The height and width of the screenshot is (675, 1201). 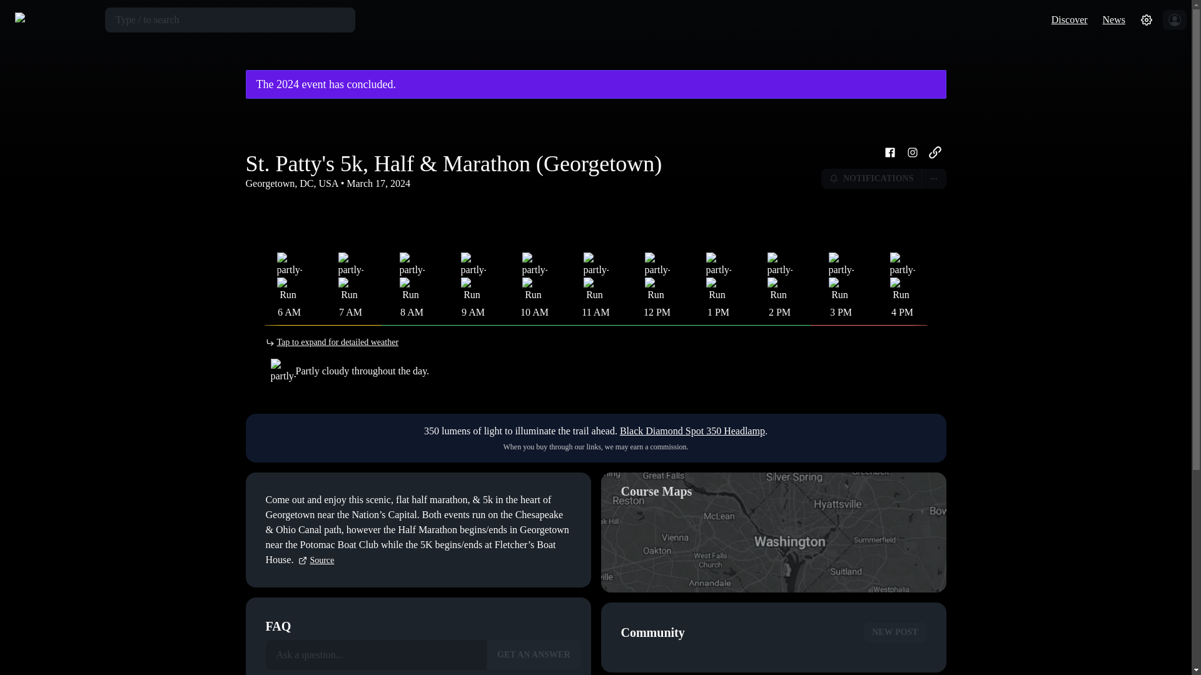 I want to click on News, so click(x=1113, y=19).